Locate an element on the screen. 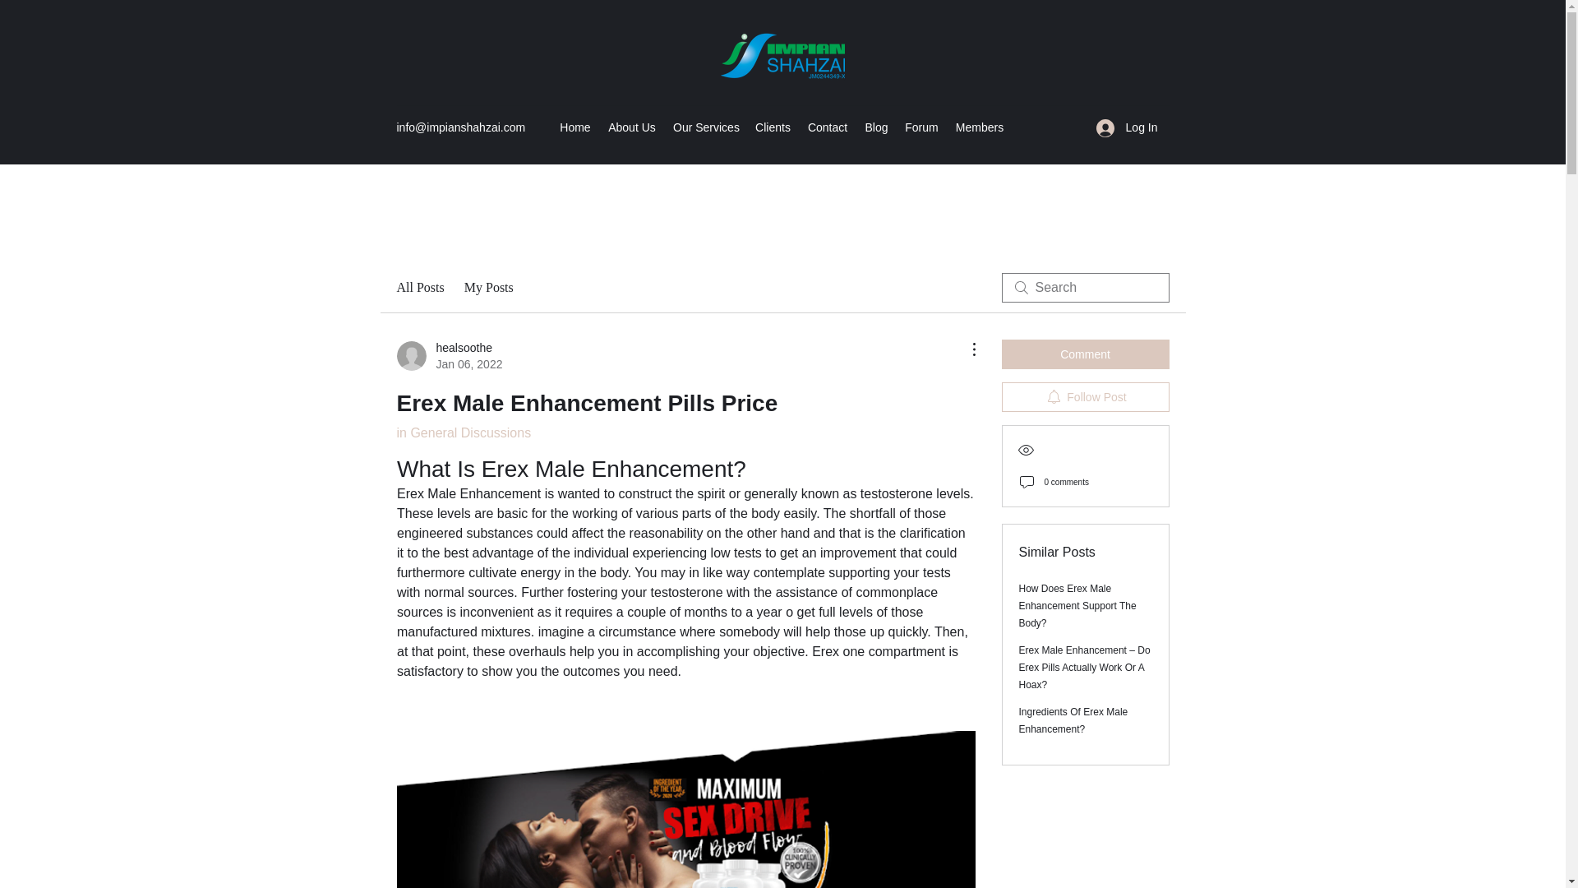 The height and width of the screenshot is (888, 1578). Clients is located at coordinates (773, 127).